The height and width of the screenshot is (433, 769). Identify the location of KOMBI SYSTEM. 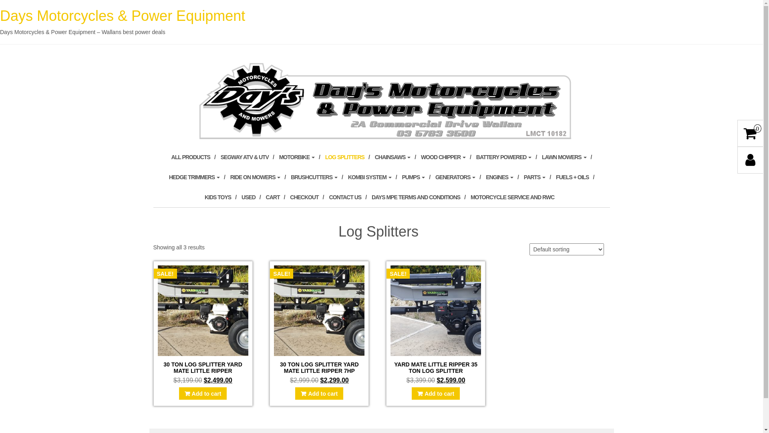
(372, 177).